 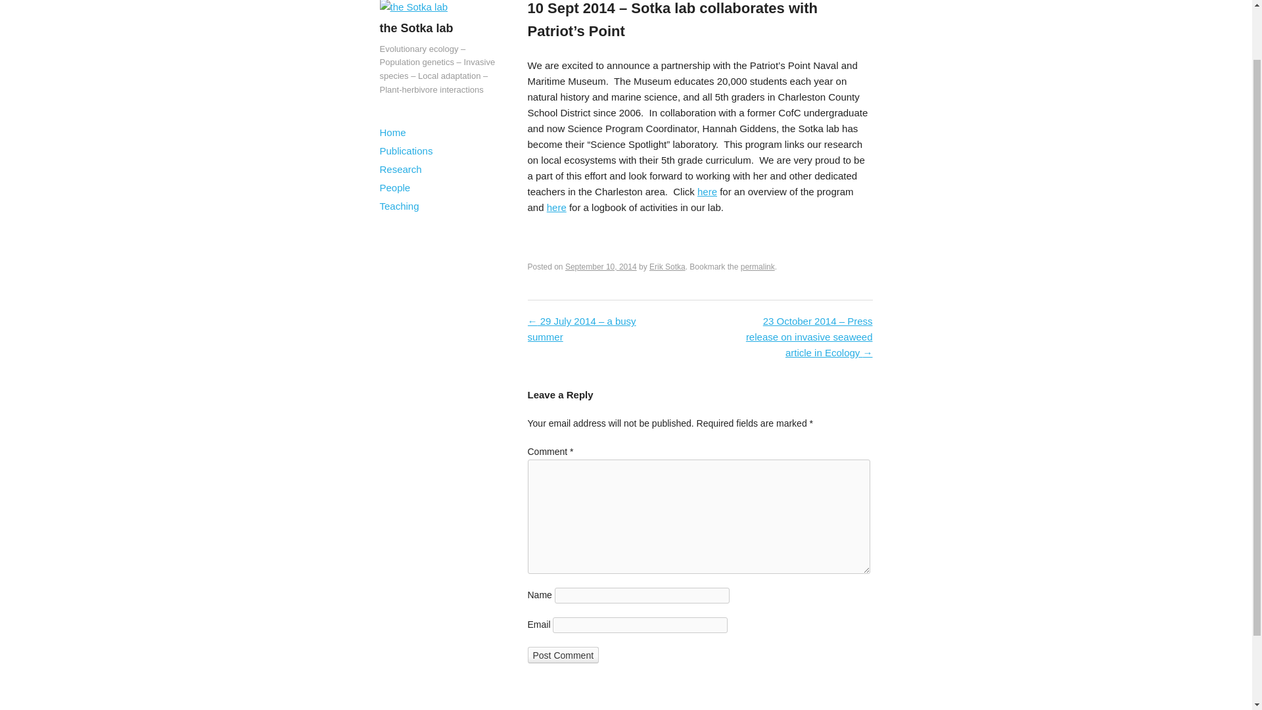 I want to click on Teaching, so click(x=439, y=206).